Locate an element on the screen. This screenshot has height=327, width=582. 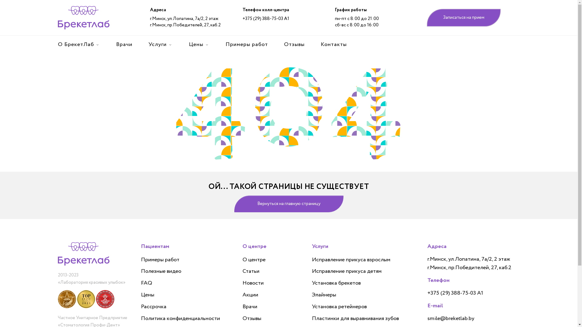
smile@breketlab.by is located at coordinates (451, 319).